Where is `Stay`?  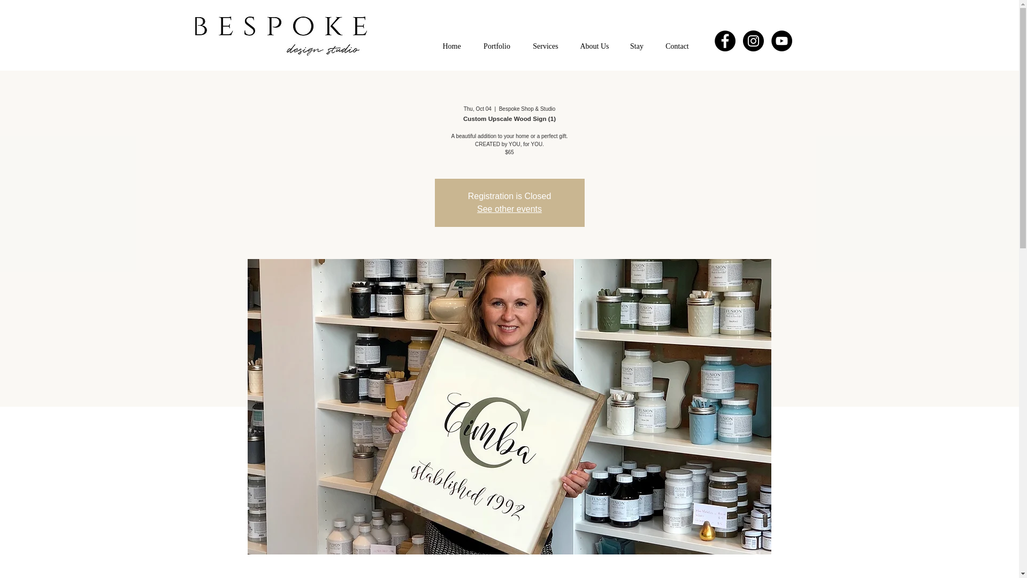 Stay is located at coordinates (636, 46).